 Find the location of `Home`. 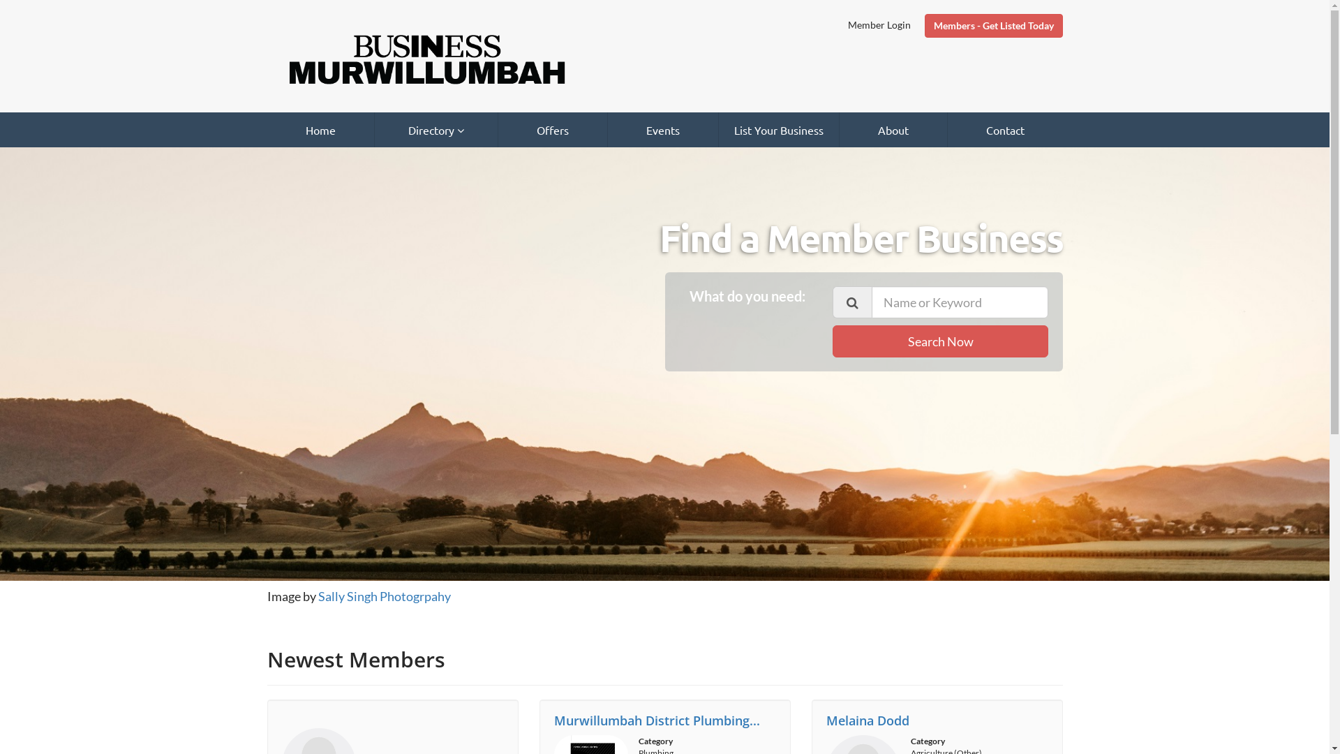

Home is located at coordinates (320, 130).